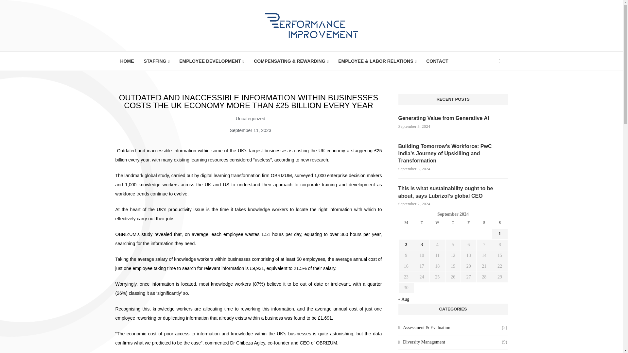 The image size is (628, 353). What do you see at coordinates (422, 224) in the screenshot?
I see `Tuesday` at bounding box center [422, 224].